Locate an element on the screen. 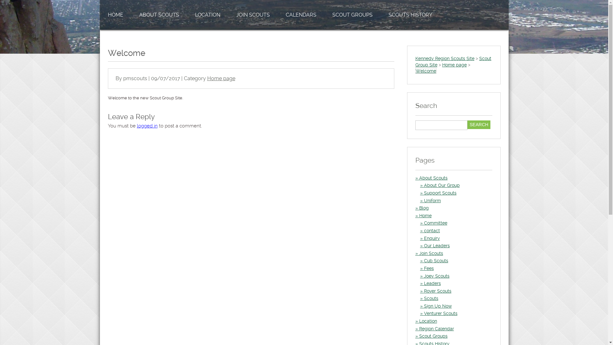 Image resolution: width=613 pixels, height=345 pixels. Rover Scouts is located at coordinates (436, 291).